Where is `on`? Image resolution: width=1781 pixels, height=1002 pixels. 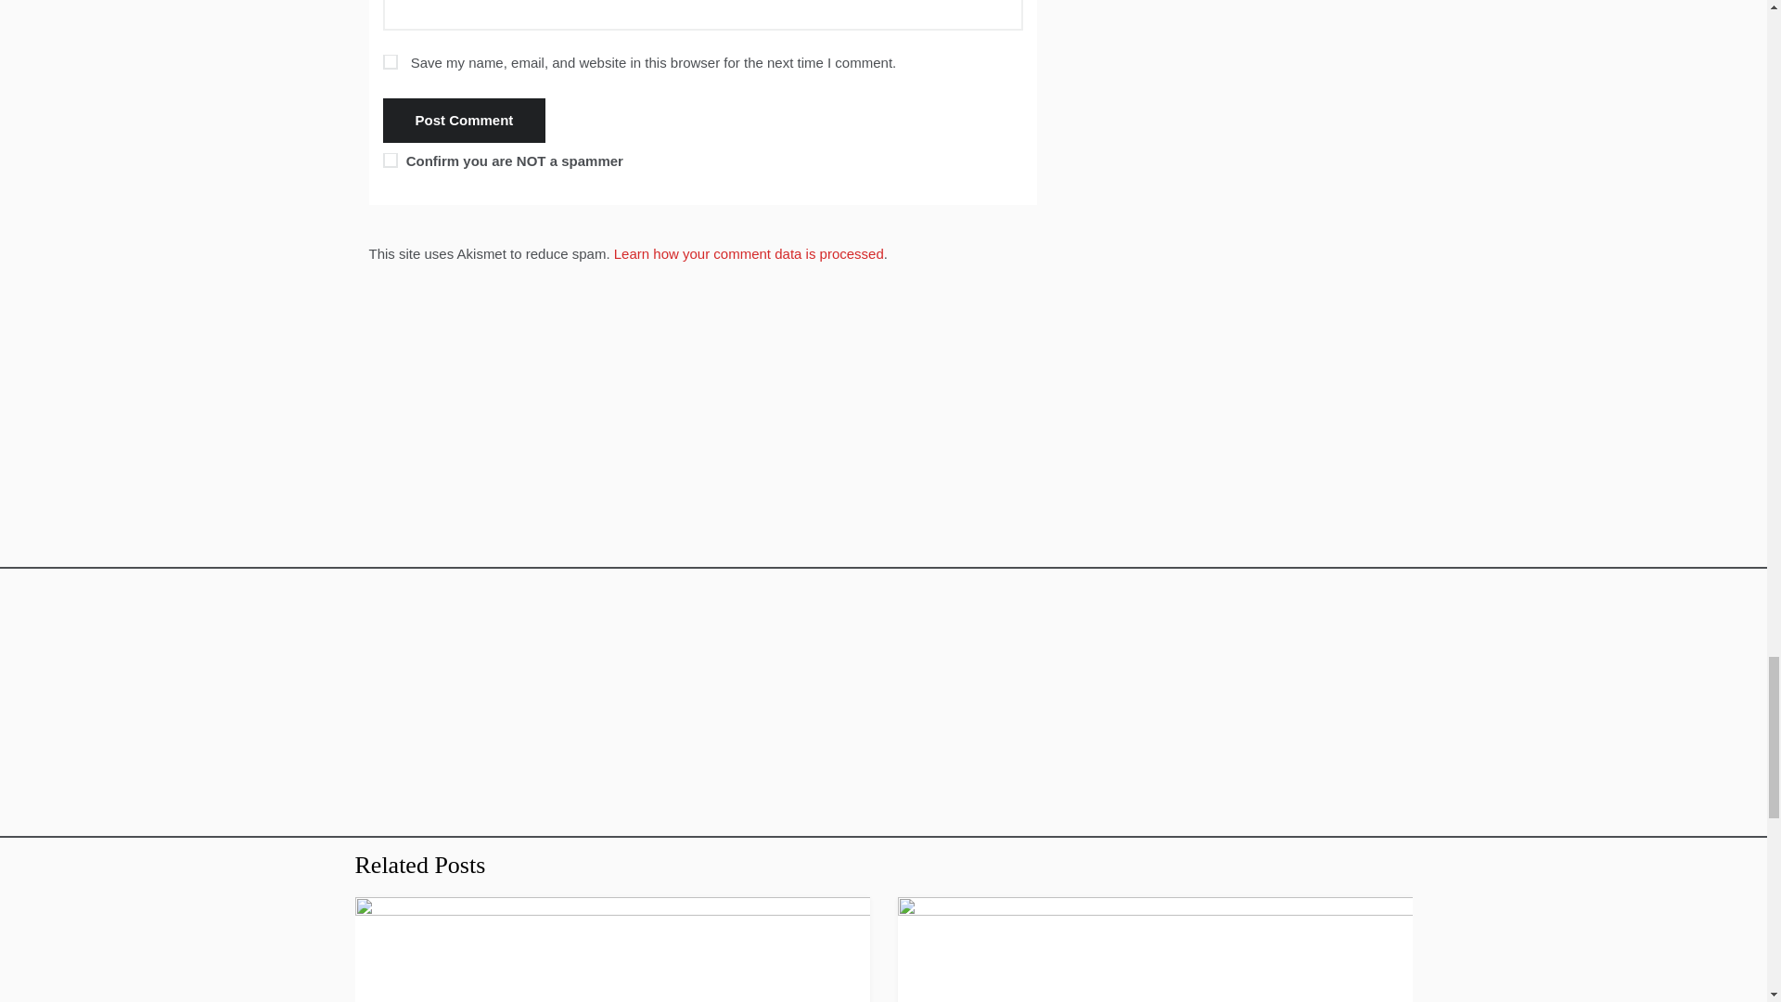
on is located at coordinates (390, 161).